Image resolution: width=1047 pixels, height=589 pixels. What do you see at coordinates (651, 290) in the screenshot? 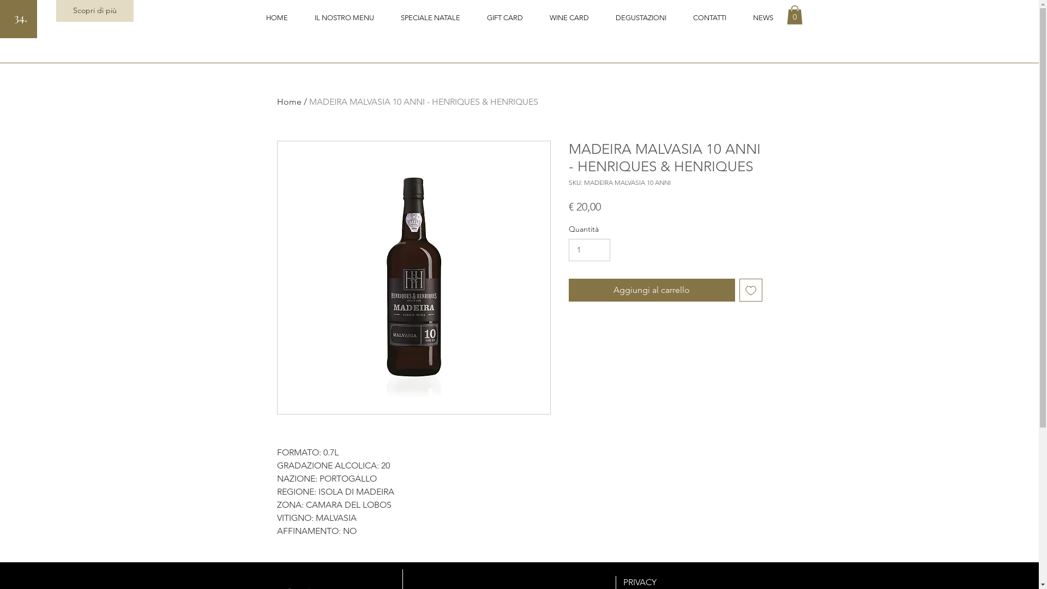
I see `Aggiungi al carrello` at bounding box center [651, 290].